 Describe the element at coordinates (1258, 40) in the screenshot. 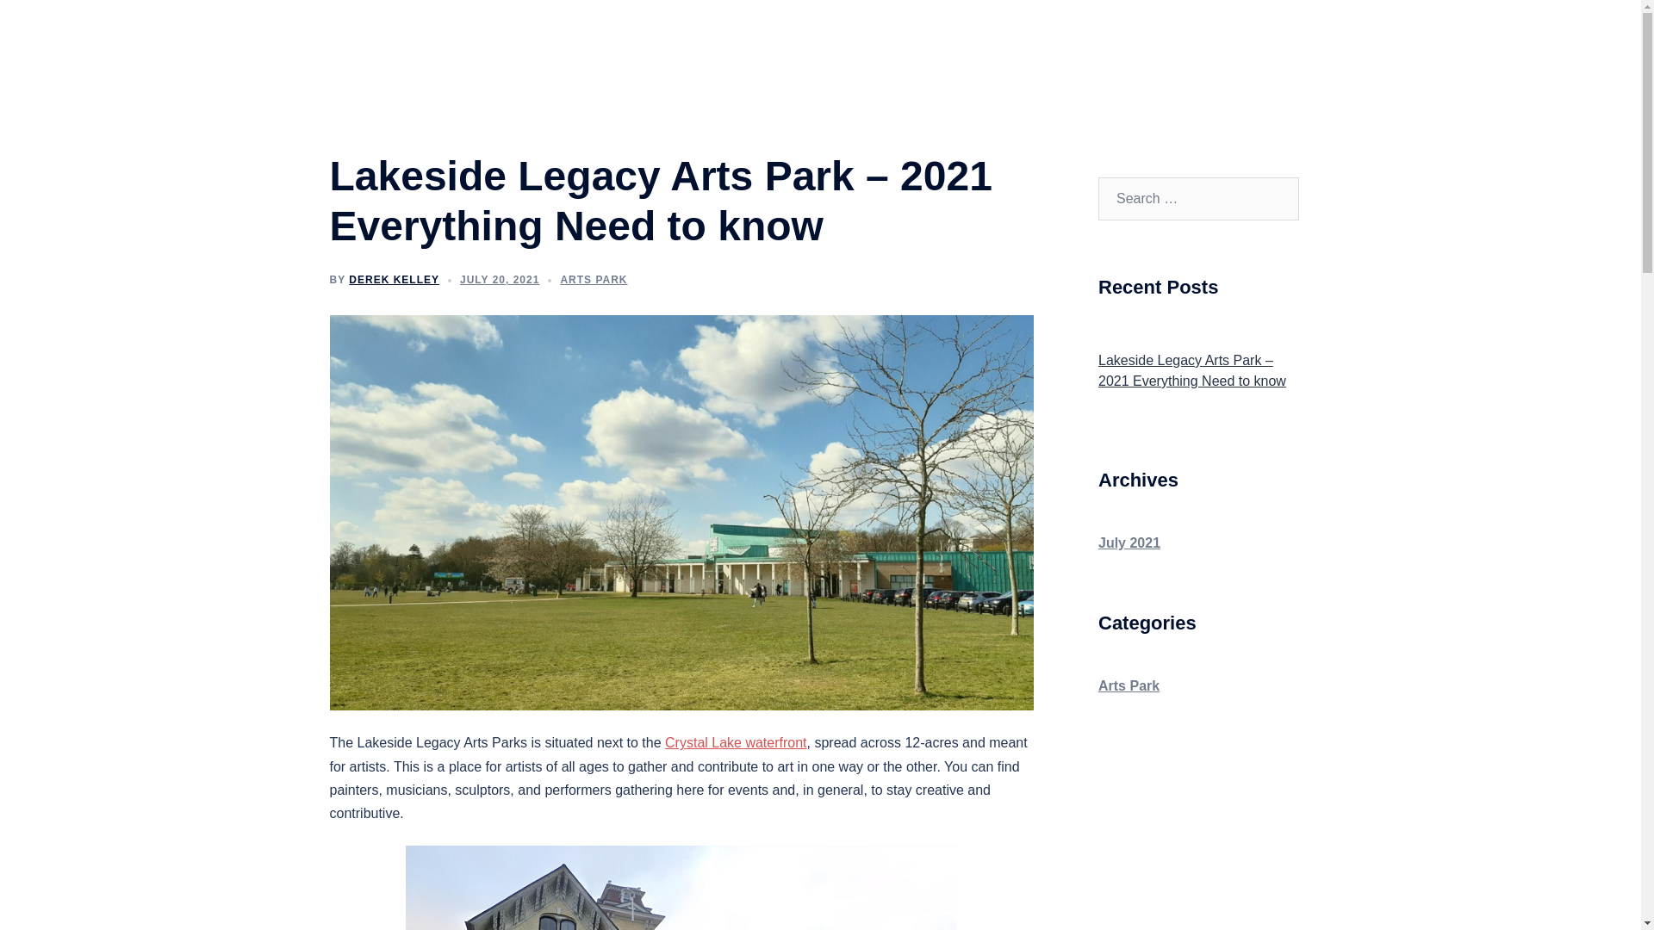

I see `Contact Us` at that location.